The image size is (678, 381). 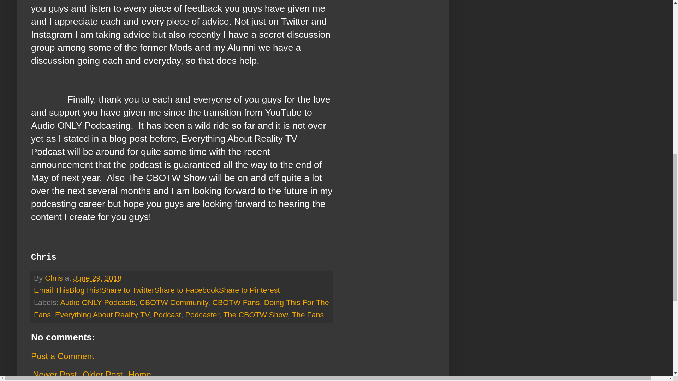 I want to click on BlogThis!, so click(x=85, y=290).